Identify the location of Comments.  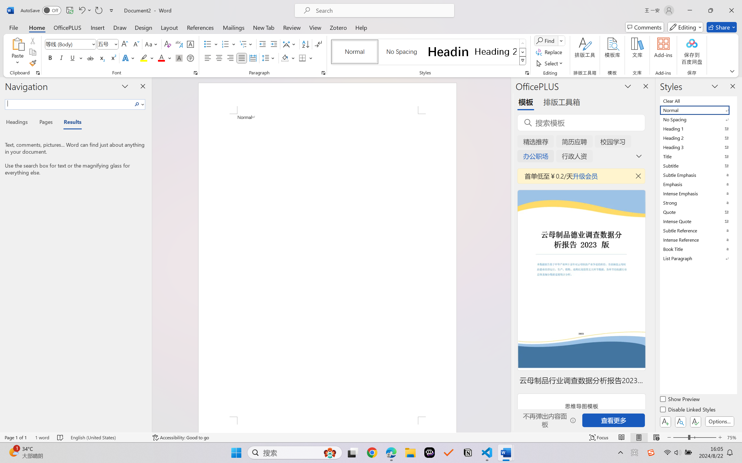
(645, 27).